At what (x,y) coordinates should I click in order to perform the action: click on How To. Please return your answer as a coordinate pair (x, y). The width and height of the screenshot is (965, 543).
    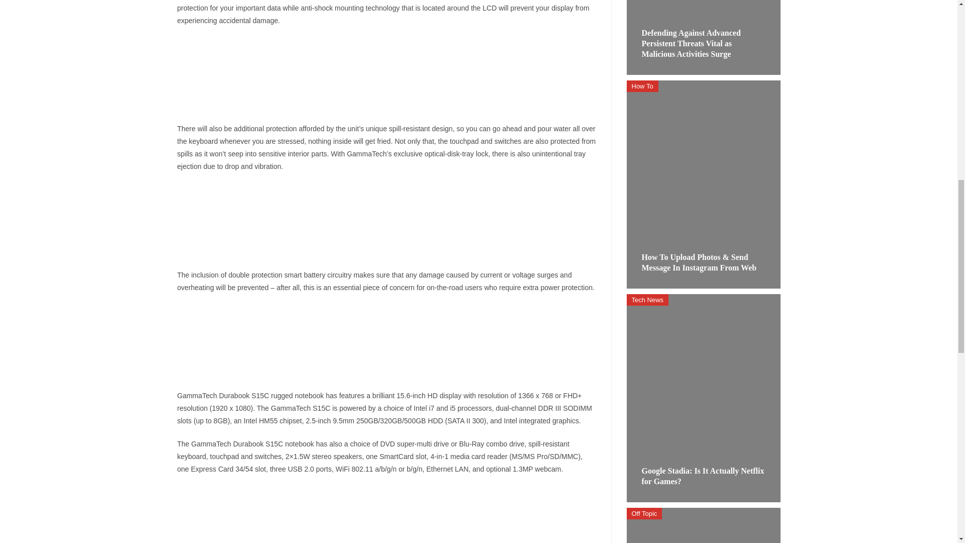
    Looking at the image, I should click on (642, 85).